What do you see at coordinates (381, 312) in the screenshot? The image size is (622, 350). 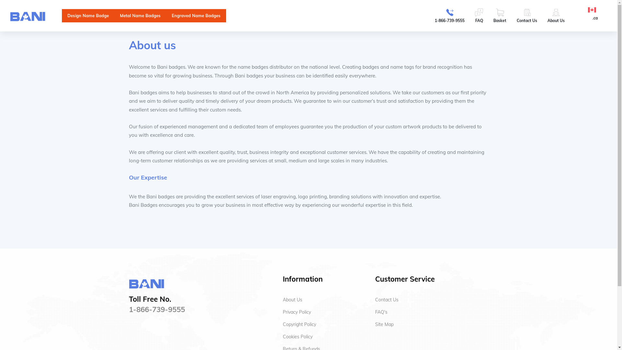 I see `FAQ'S` at bounding box center [381, 312].